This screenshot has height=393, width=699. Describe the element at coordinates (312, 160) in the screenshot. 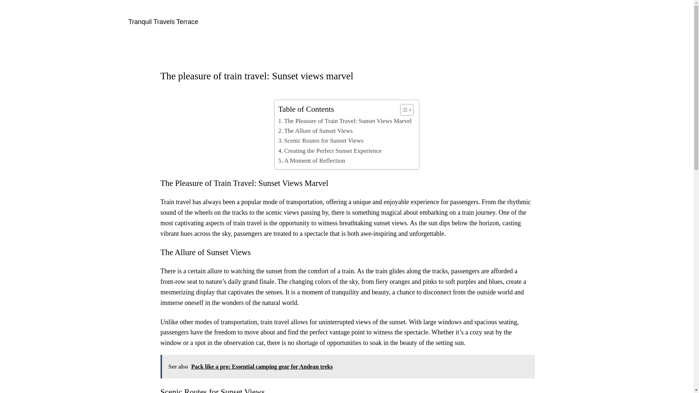

I see `A Moment of Reflection` at that location.